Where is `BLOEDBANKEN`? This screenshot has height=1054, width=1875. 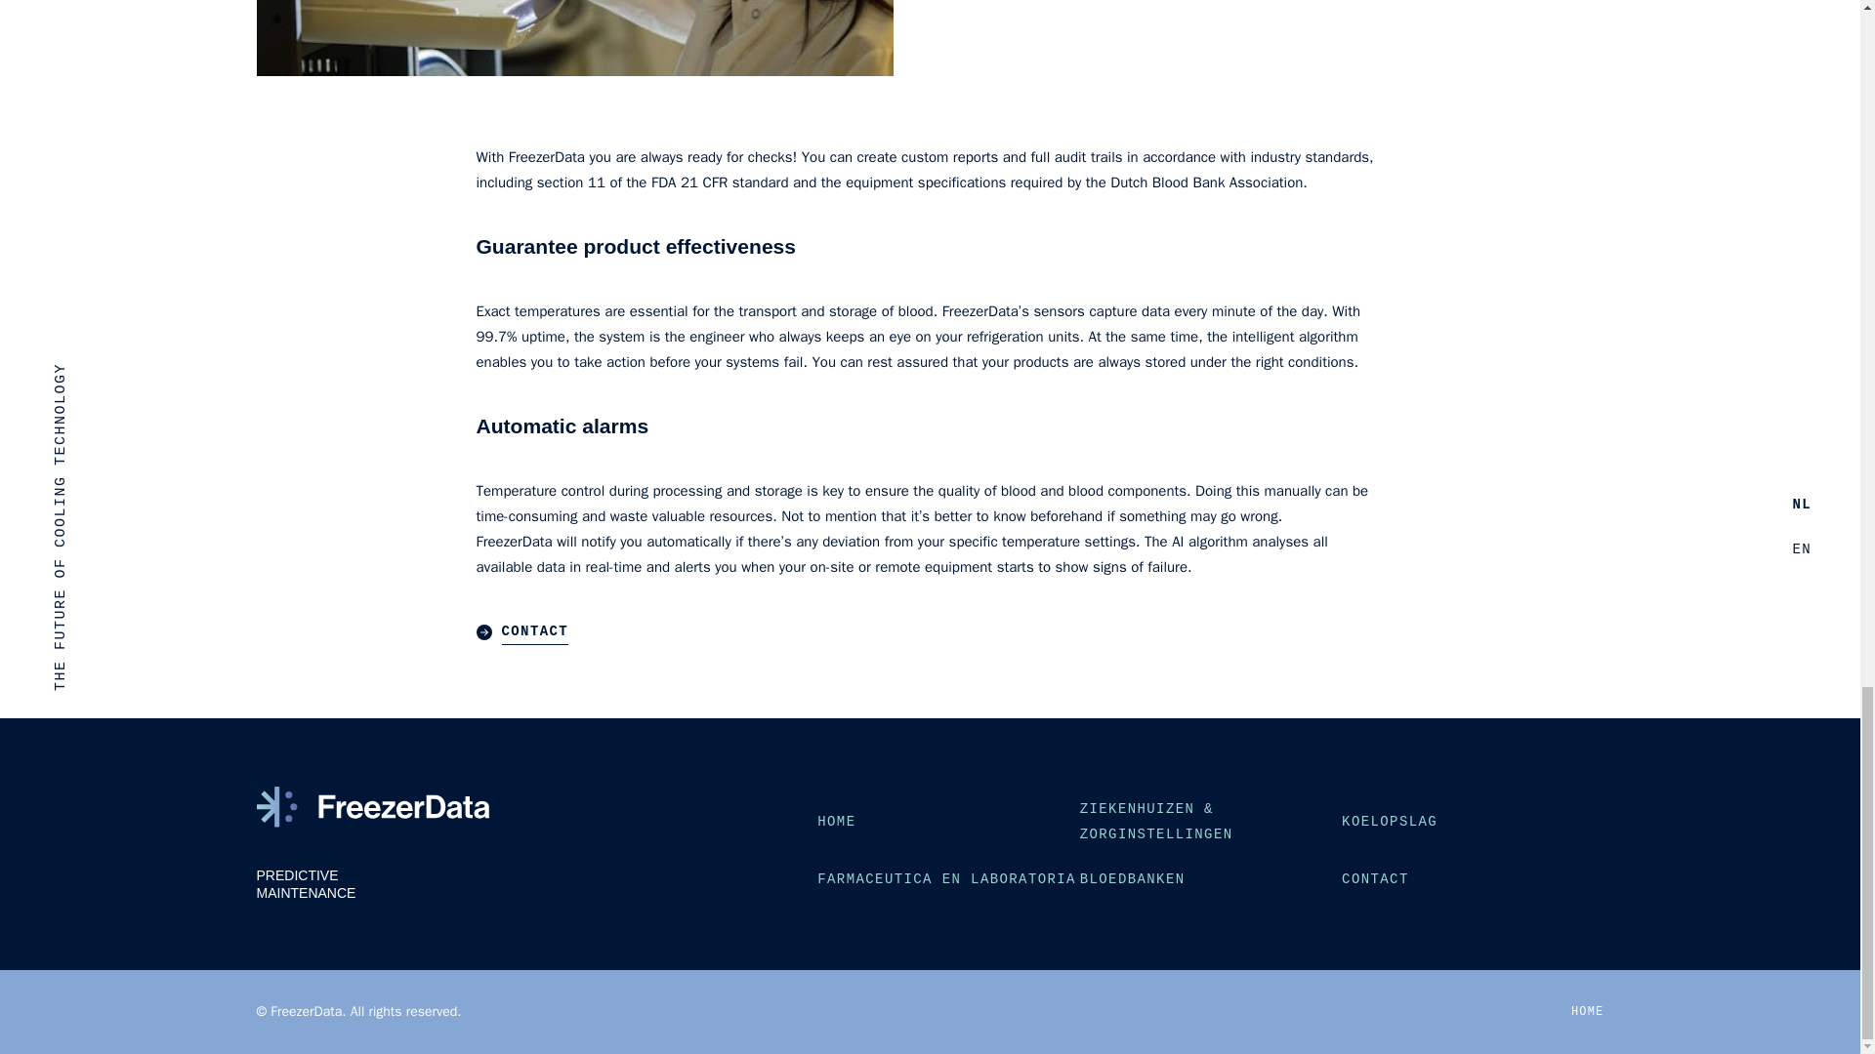 BLOEDBANKEN is located at coordinates (1132, 878).